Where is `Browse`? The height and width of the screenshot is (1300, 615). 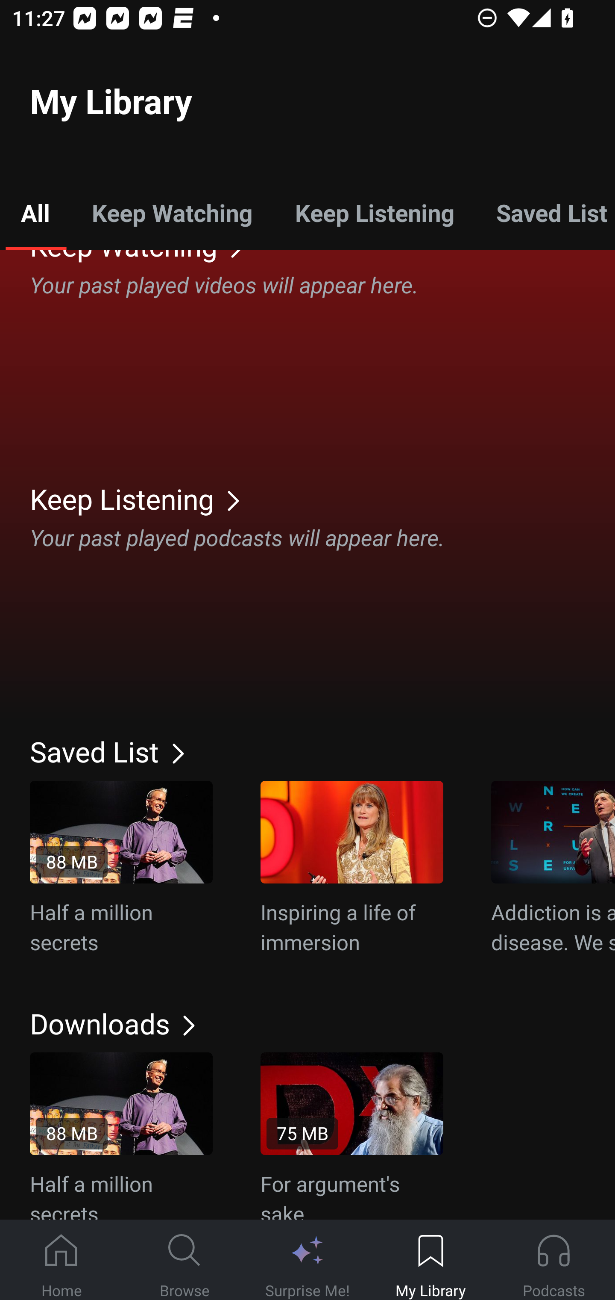
Browse is located at coordinates (184, 1260).